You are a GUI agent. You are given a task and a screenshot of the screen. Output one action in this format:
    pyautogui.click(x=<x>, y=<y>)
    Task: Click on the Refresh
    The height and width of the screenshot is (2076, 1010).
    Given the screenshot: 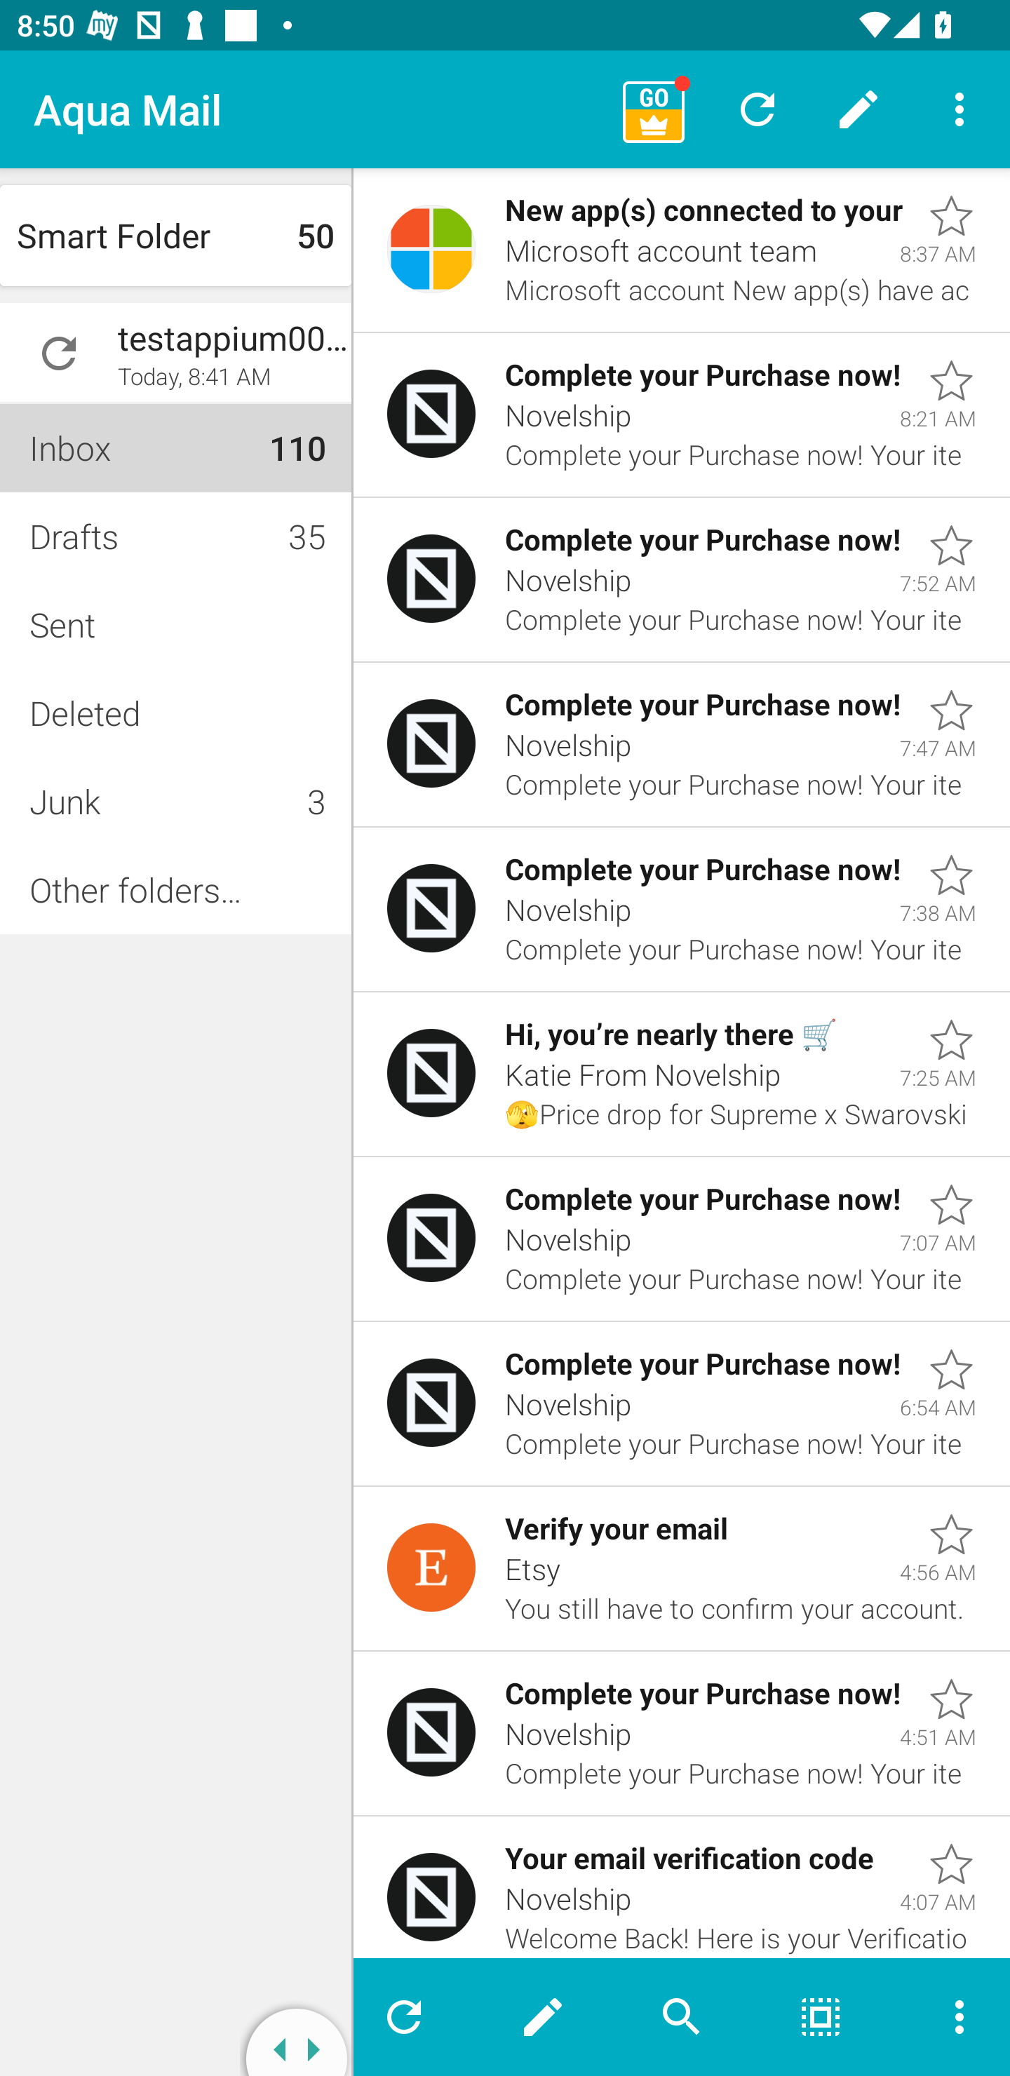 What is the action you would take?
    pyautogui.click(x=413, y=2017)
    